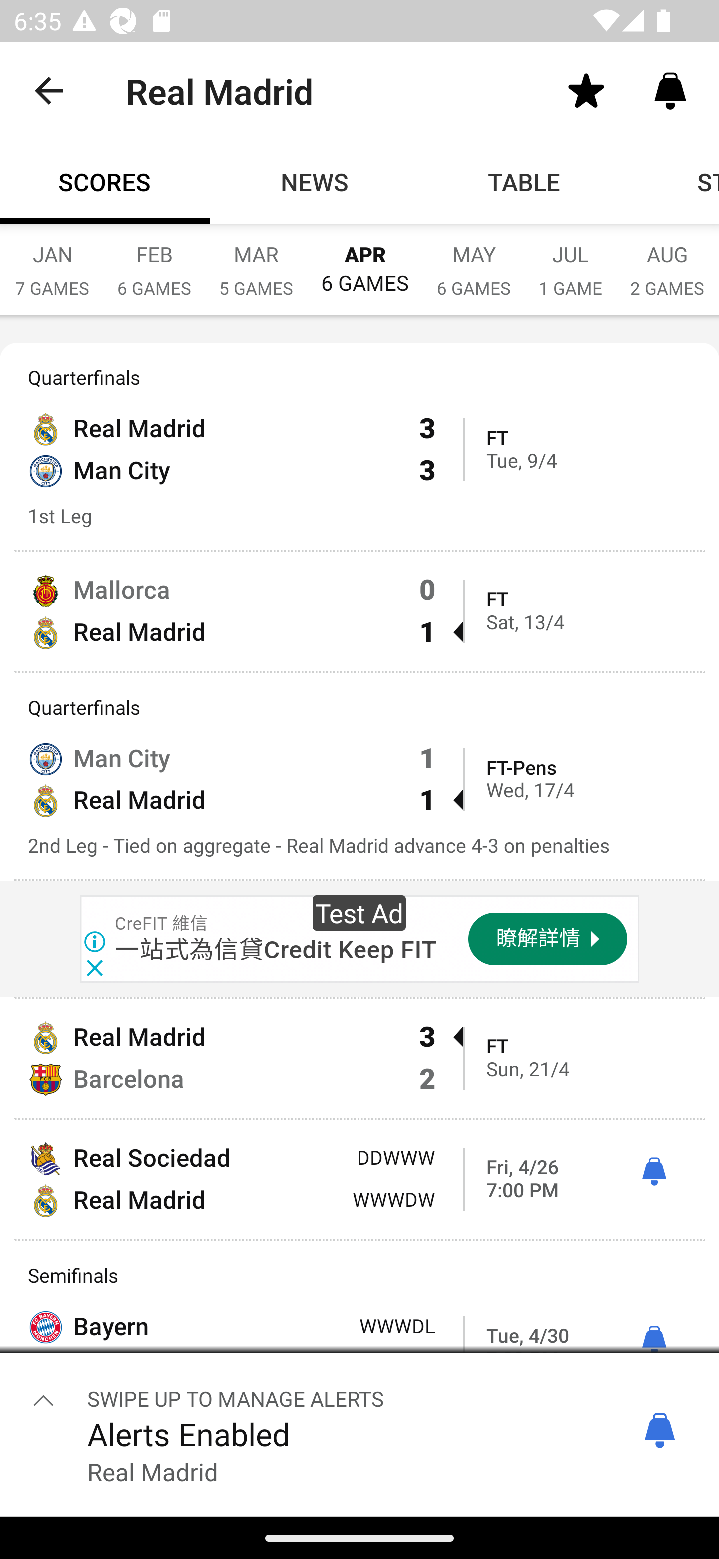 Image resolution: width=719 pixels, height=1559 pixels. Describe the element at coordinates (364, 260) in the screenshot. I see `APR 6 GAMES` at that location.